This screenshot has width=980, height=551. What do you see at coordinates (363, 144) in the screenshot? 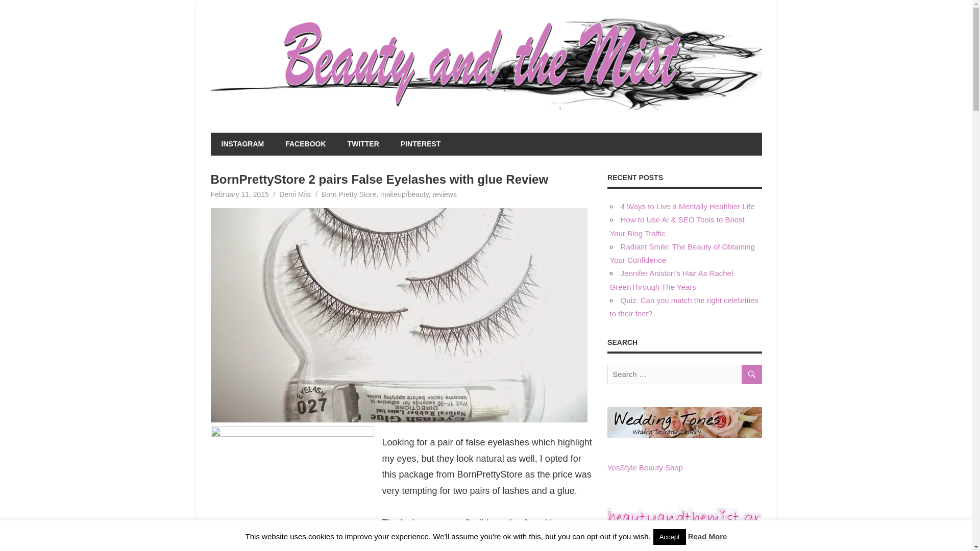
I see `TWITTER` at bounding box center [363, 144].